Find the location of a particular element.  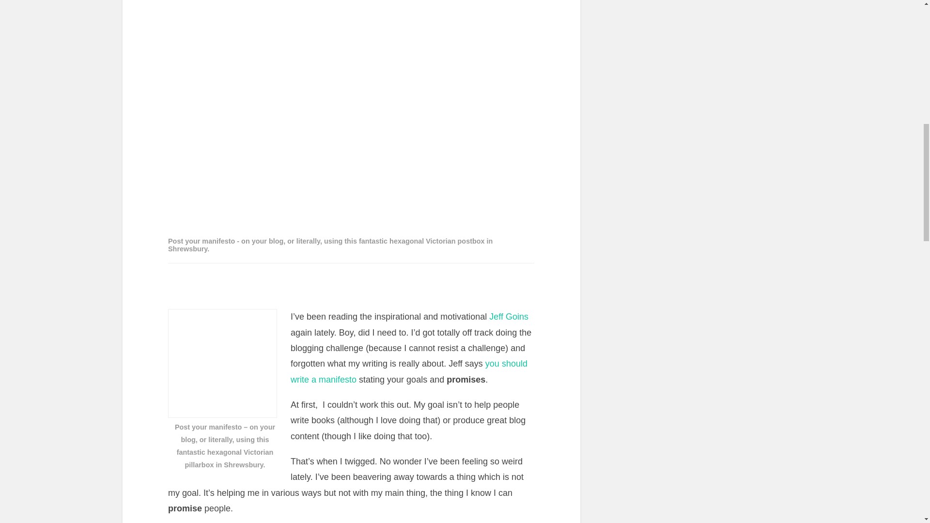

you should write a manifesto is located at coordinates (409, 371).